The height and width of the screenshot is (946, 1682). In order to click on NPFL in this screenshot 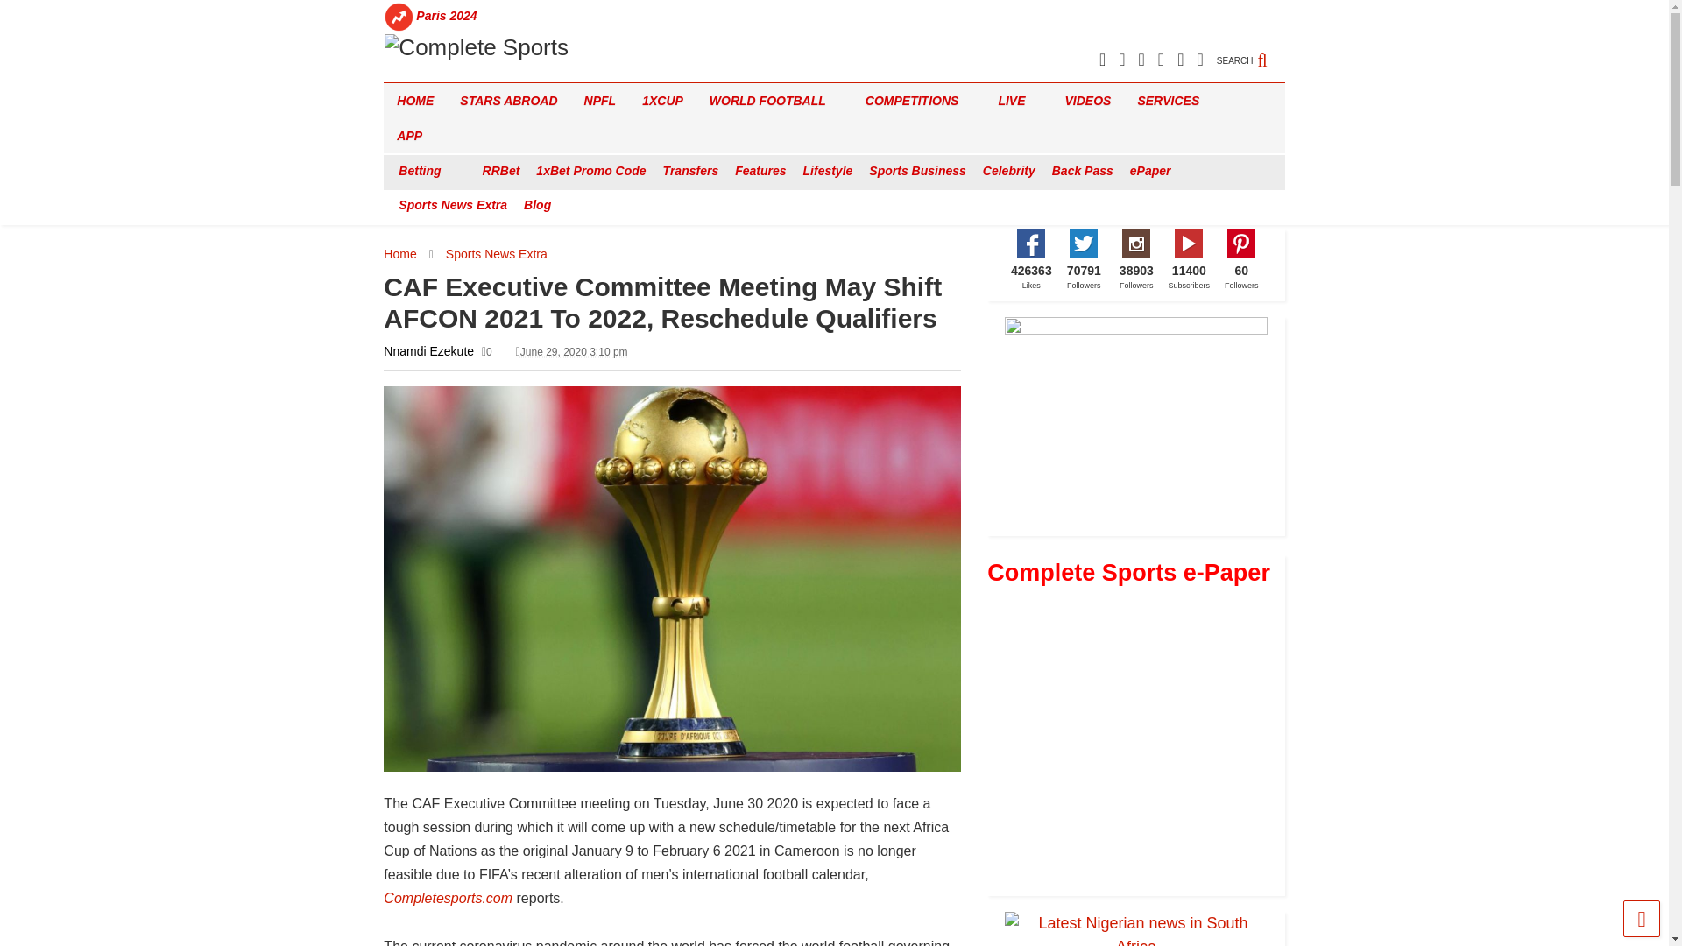, I will do `click(600, 101)`.